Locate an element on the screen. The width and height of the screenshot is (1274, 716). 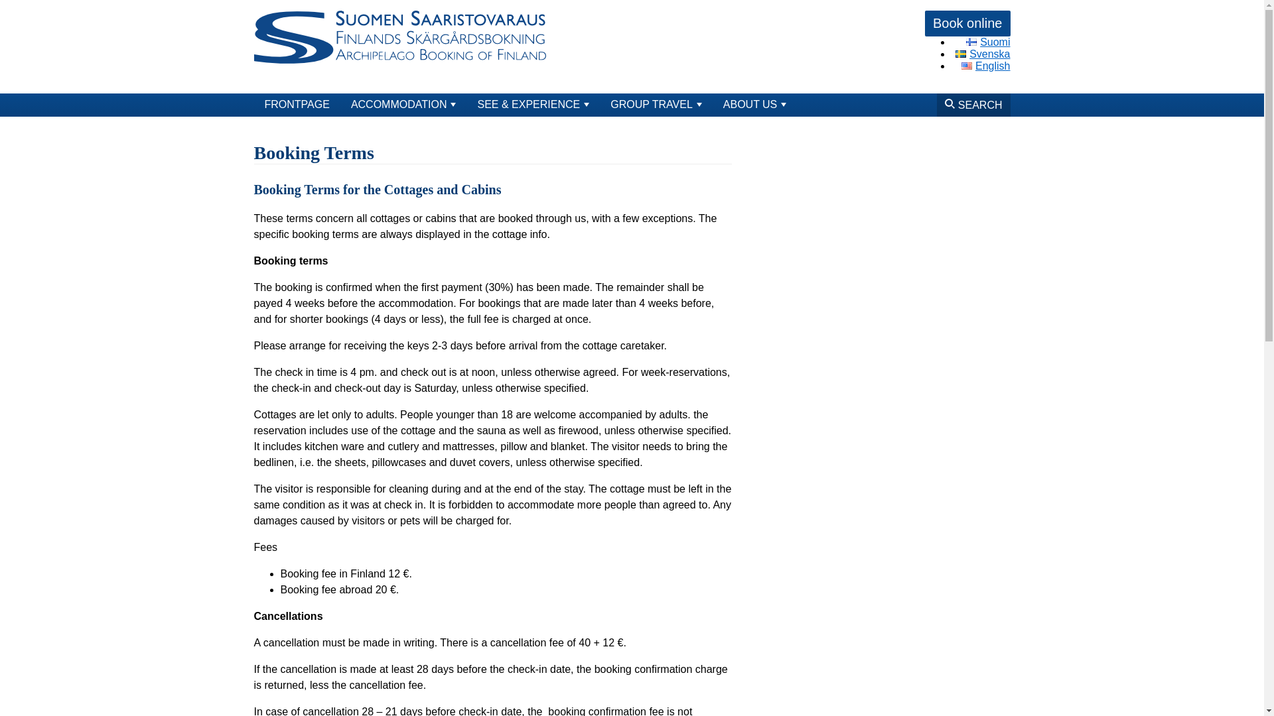
SEARCH is located at coordinates (973, 105).